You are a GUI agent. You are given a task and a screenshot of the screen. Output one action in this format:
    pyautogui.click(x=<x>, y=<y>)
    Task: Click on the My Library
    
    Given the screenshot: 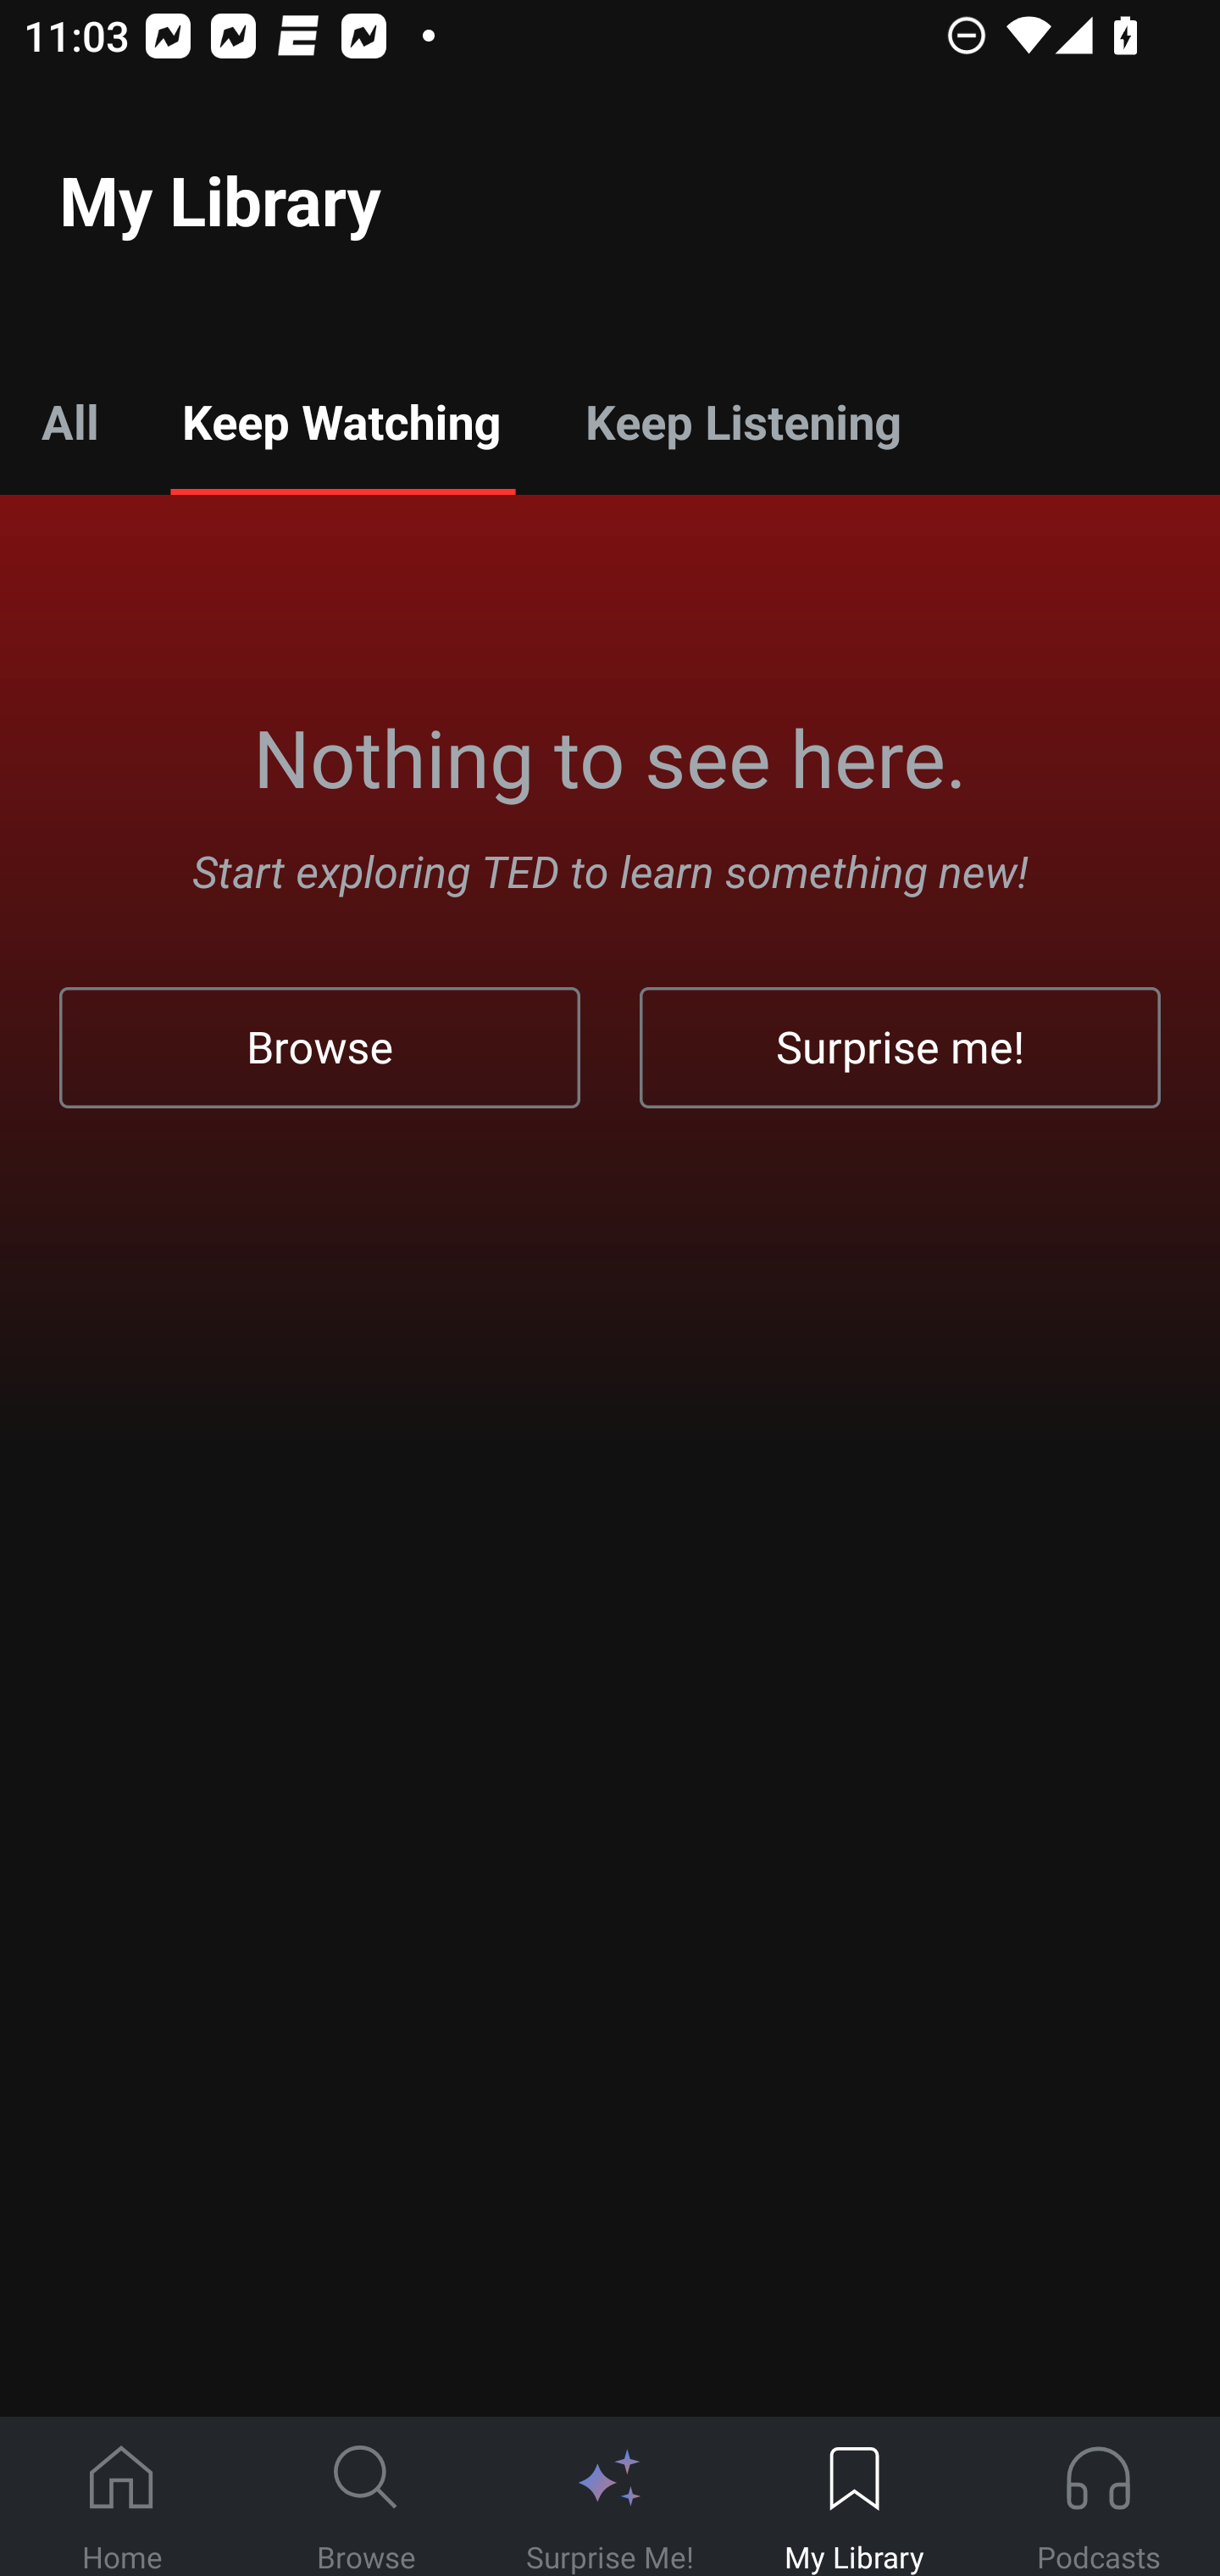 What is the action you would take?
    pyautogui.click(x=854, y=2497)
    